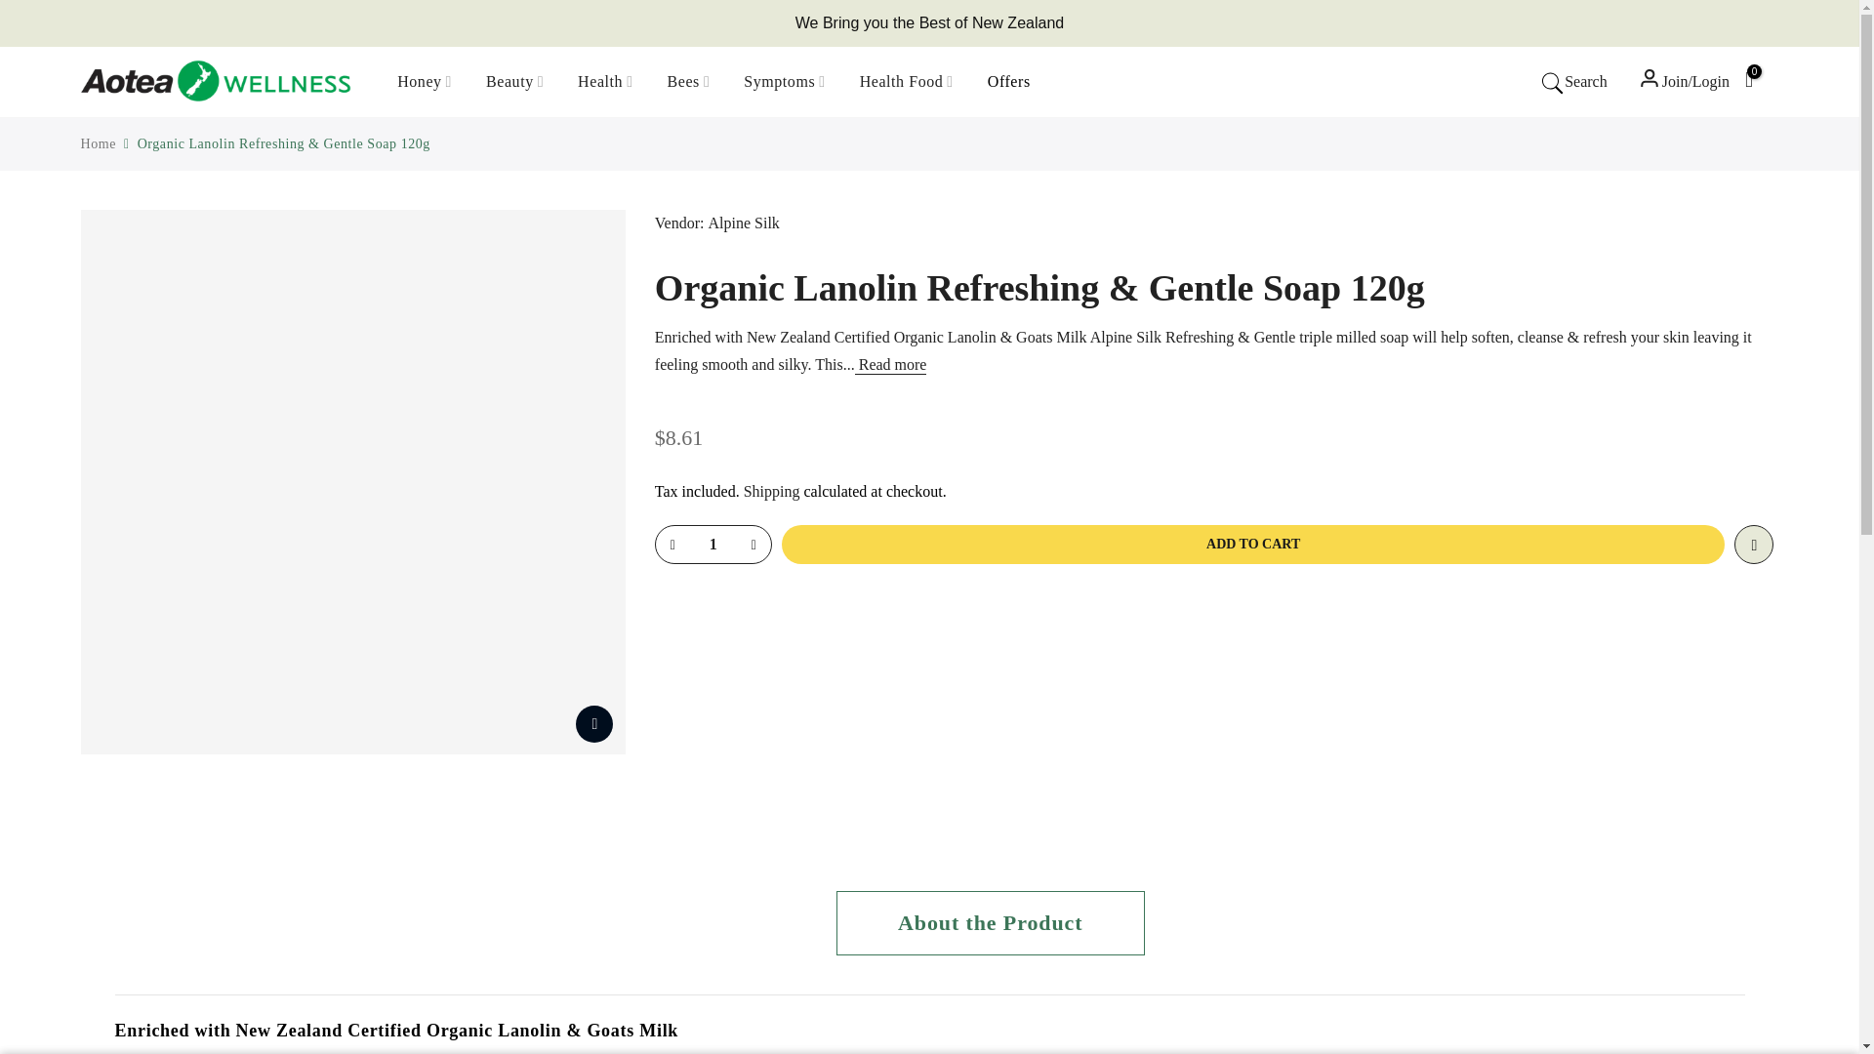 This screenshot has height=1054, width=1874. What do you see at coordinates (1009, 81) in the screenshot?
I see `Offers` at bounding box center [1009, 81].